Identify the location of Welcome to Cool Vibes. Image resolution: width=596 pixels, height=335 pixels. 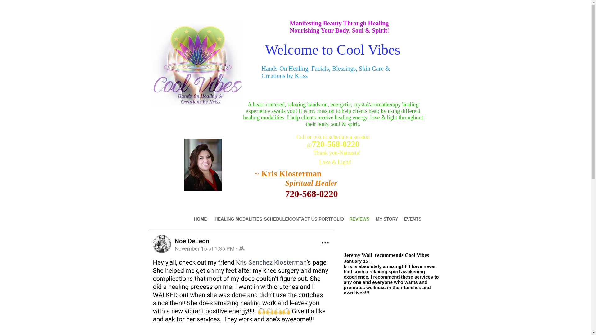
(333, 50).